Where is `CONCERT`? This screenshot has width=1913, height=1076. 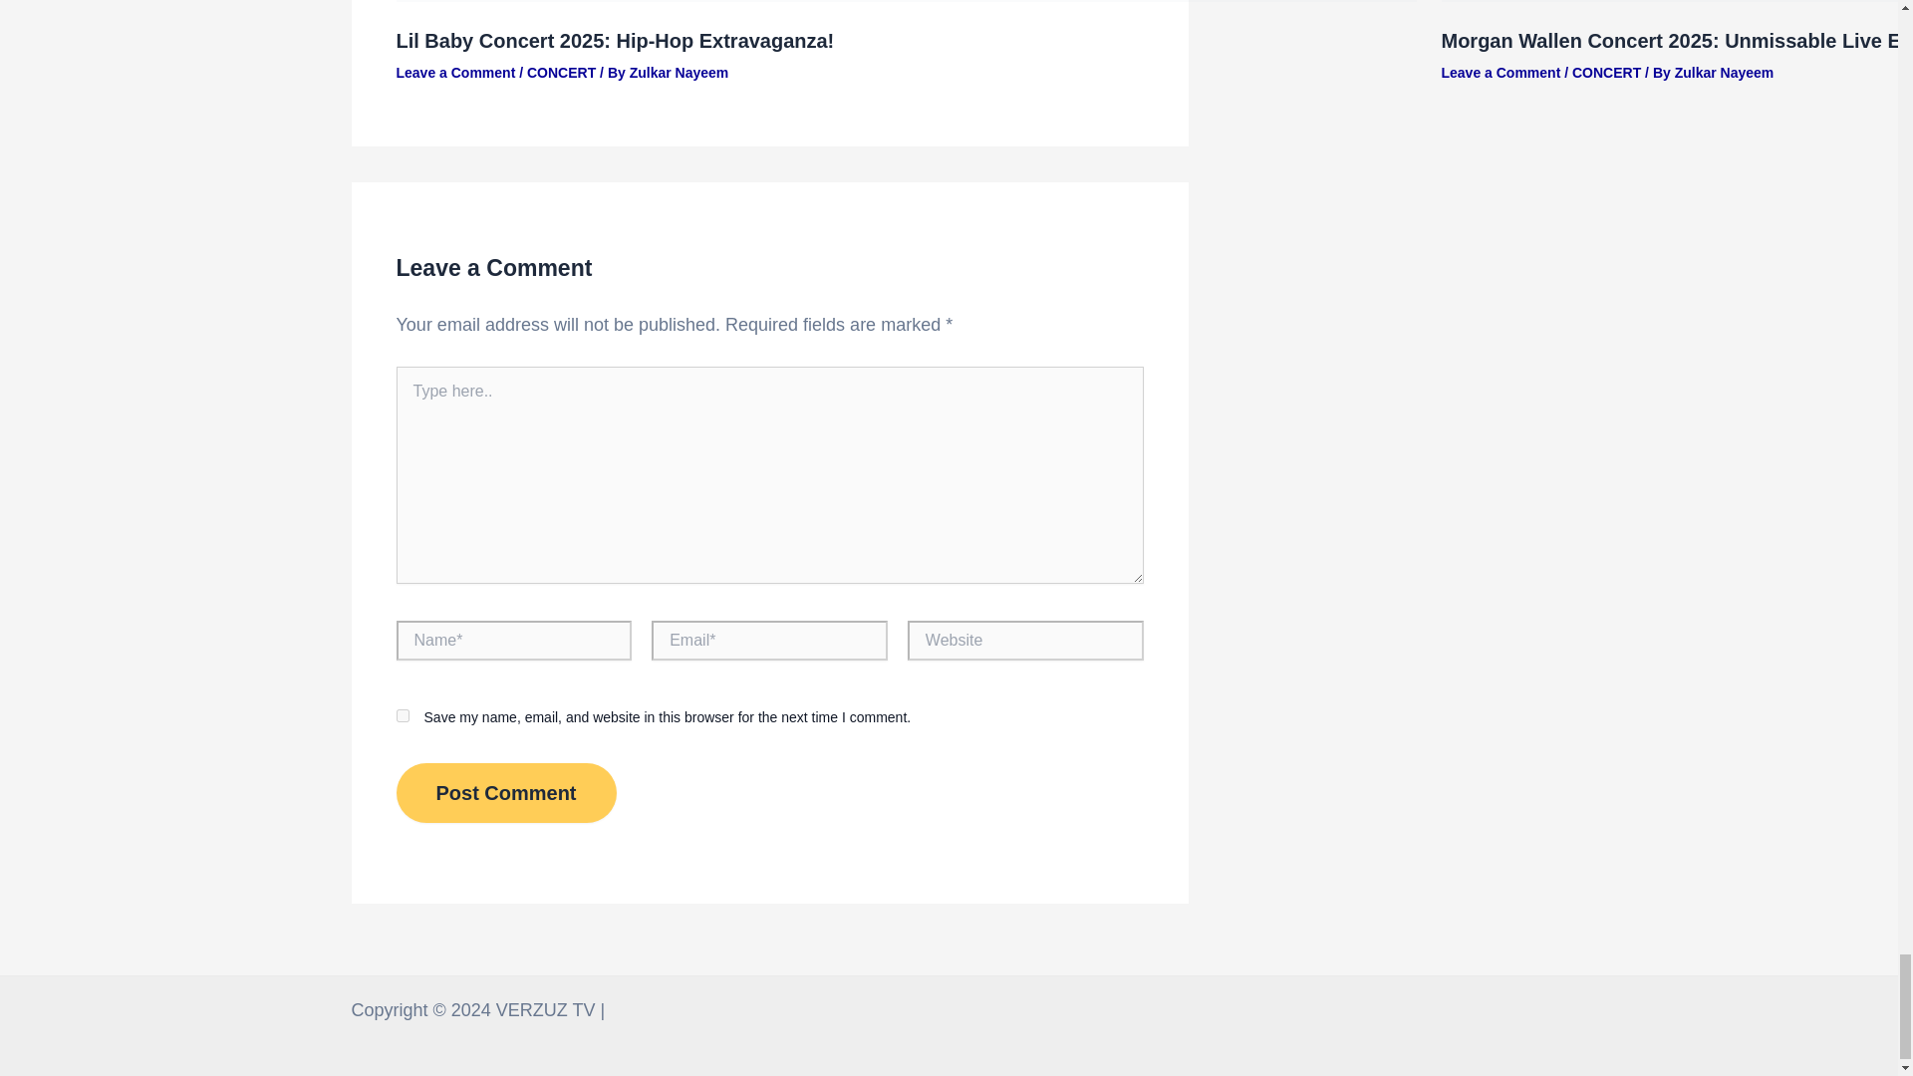
CONCERT is located at coordinates (1606, 72).